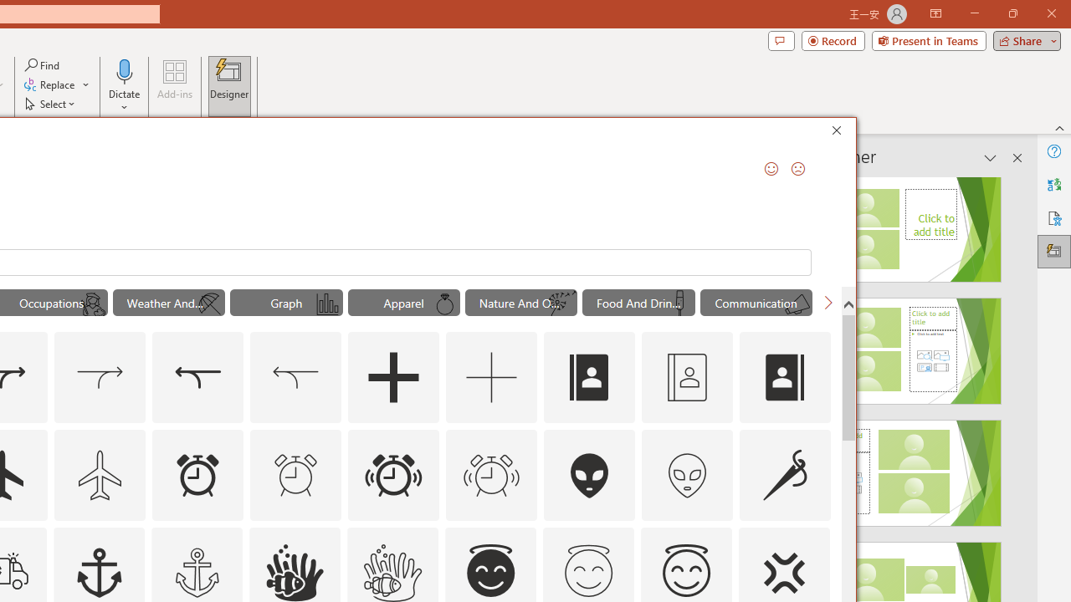 This screenshot has height=602, width=1071. I want to click on AutomationID: Icons_Ring_M, so click(445, 304).